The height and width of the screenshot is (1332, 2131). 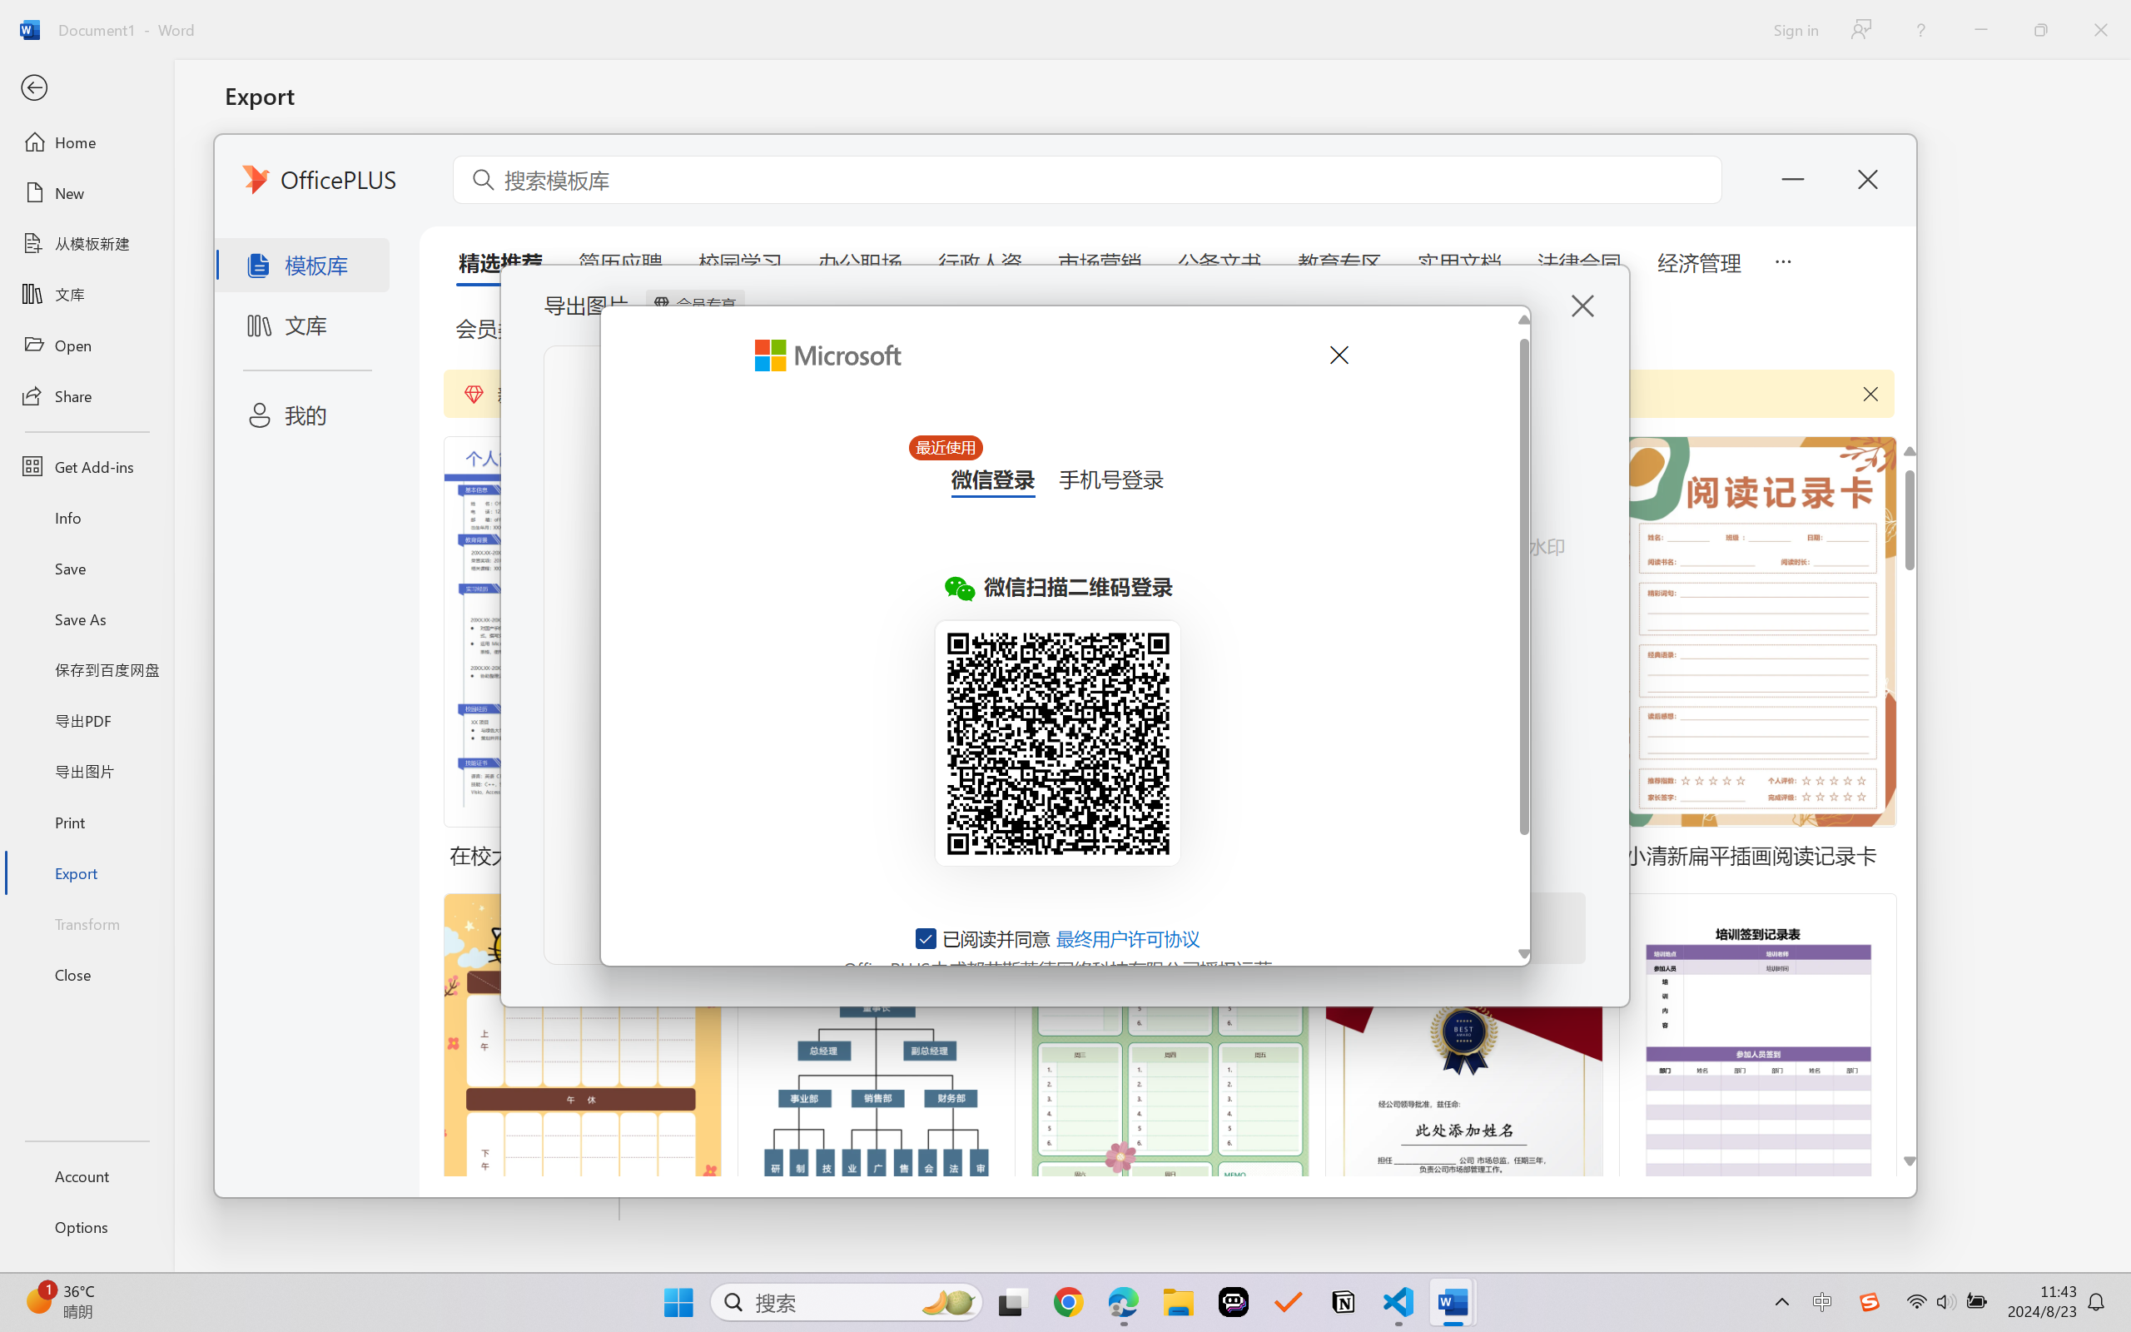 I want to click on Options, so click(x=87, y=1227).